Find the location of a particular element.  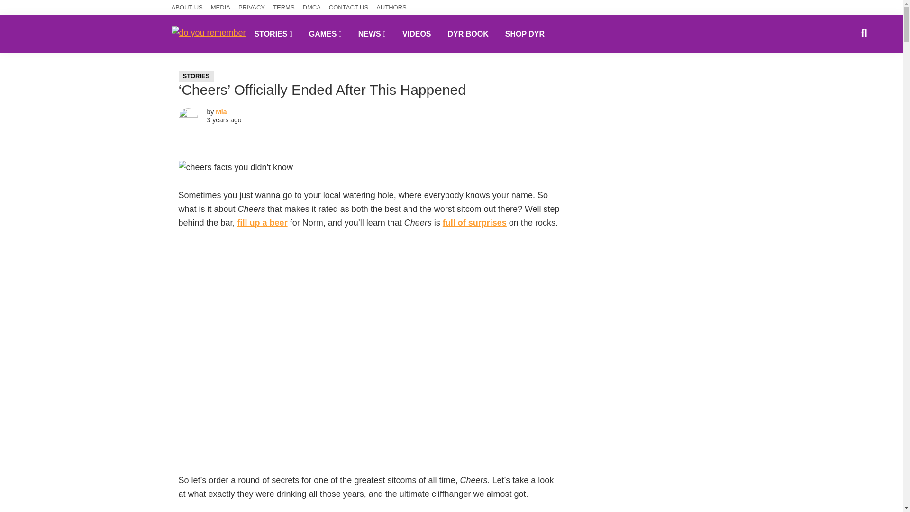

MEDIA is located at coordinates (220, 8).